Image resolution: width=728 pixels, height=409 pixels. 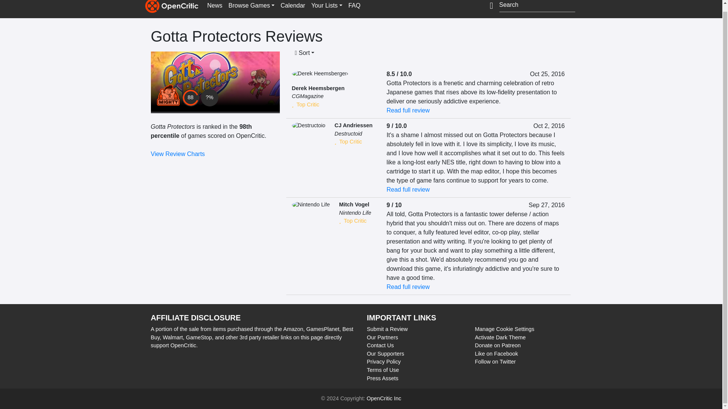 I want to click on CGMagazine, so click(x=308, y=96).